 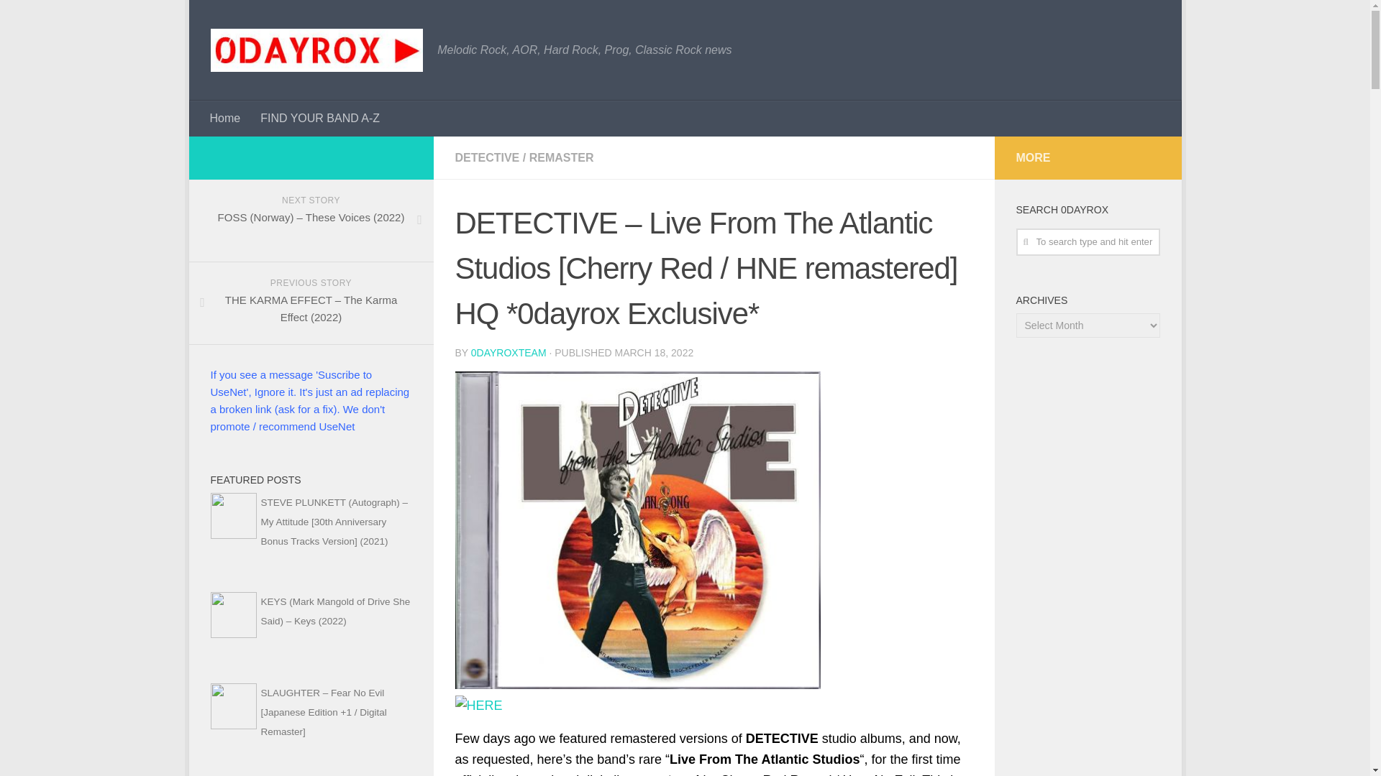 I want to click on Home, so click(x=226, y=119).